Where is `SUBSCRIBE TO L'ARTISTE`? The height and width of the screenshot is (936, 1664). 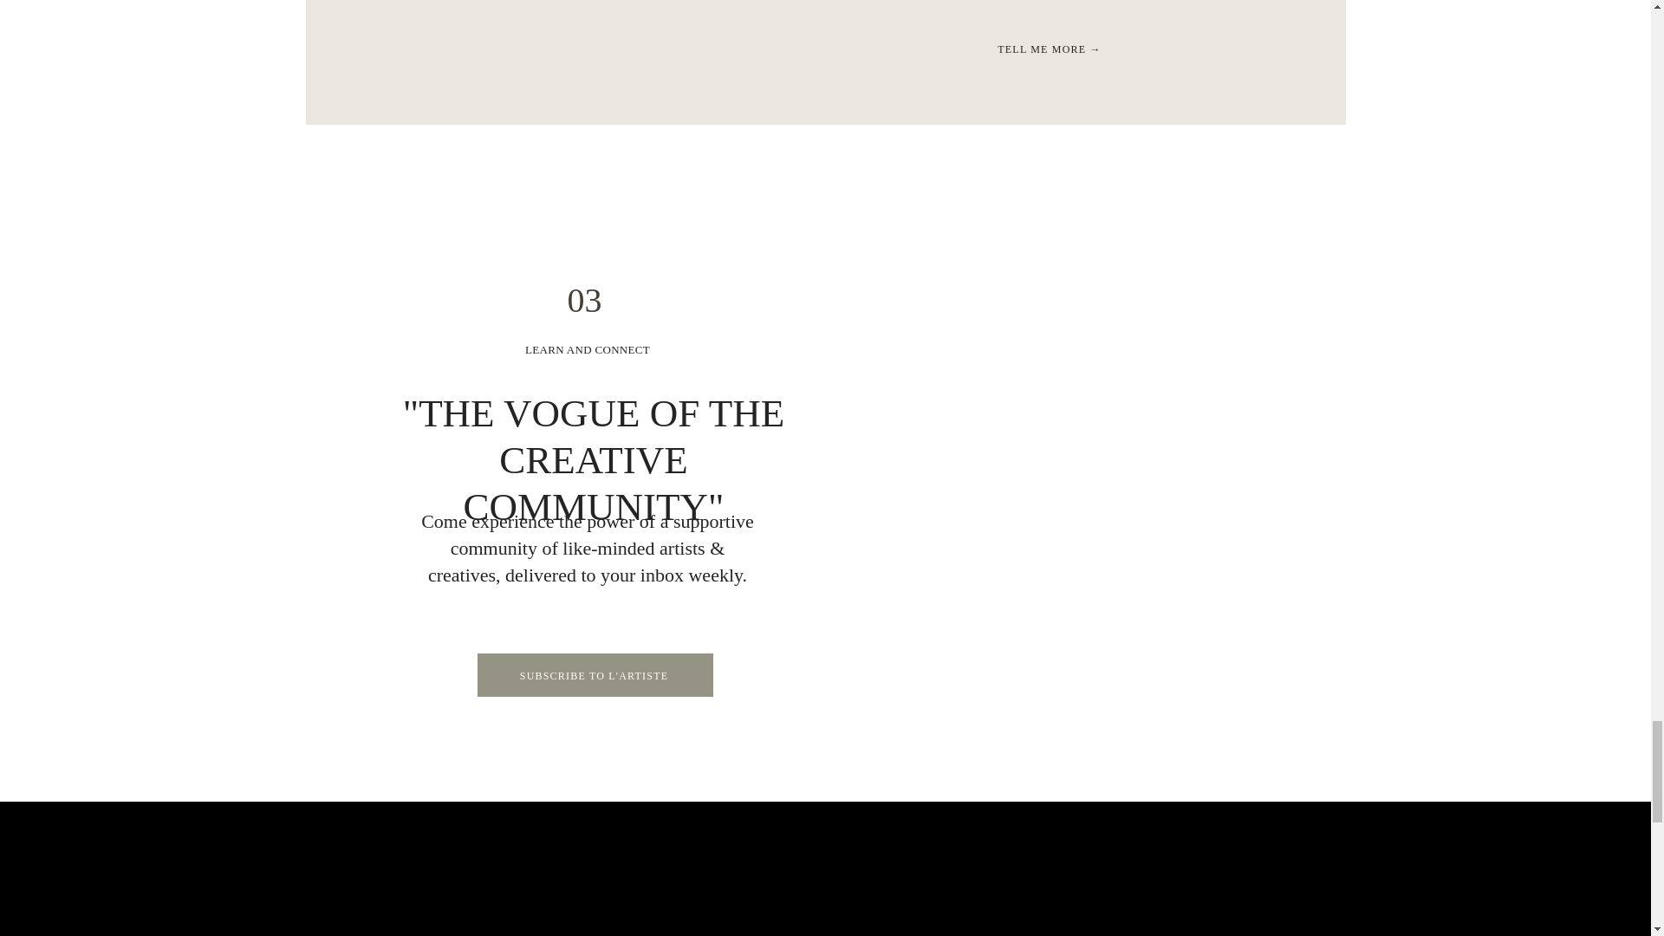
SUBSCRIBE TO L'ARTISTE is located at coordinates (593, 675).